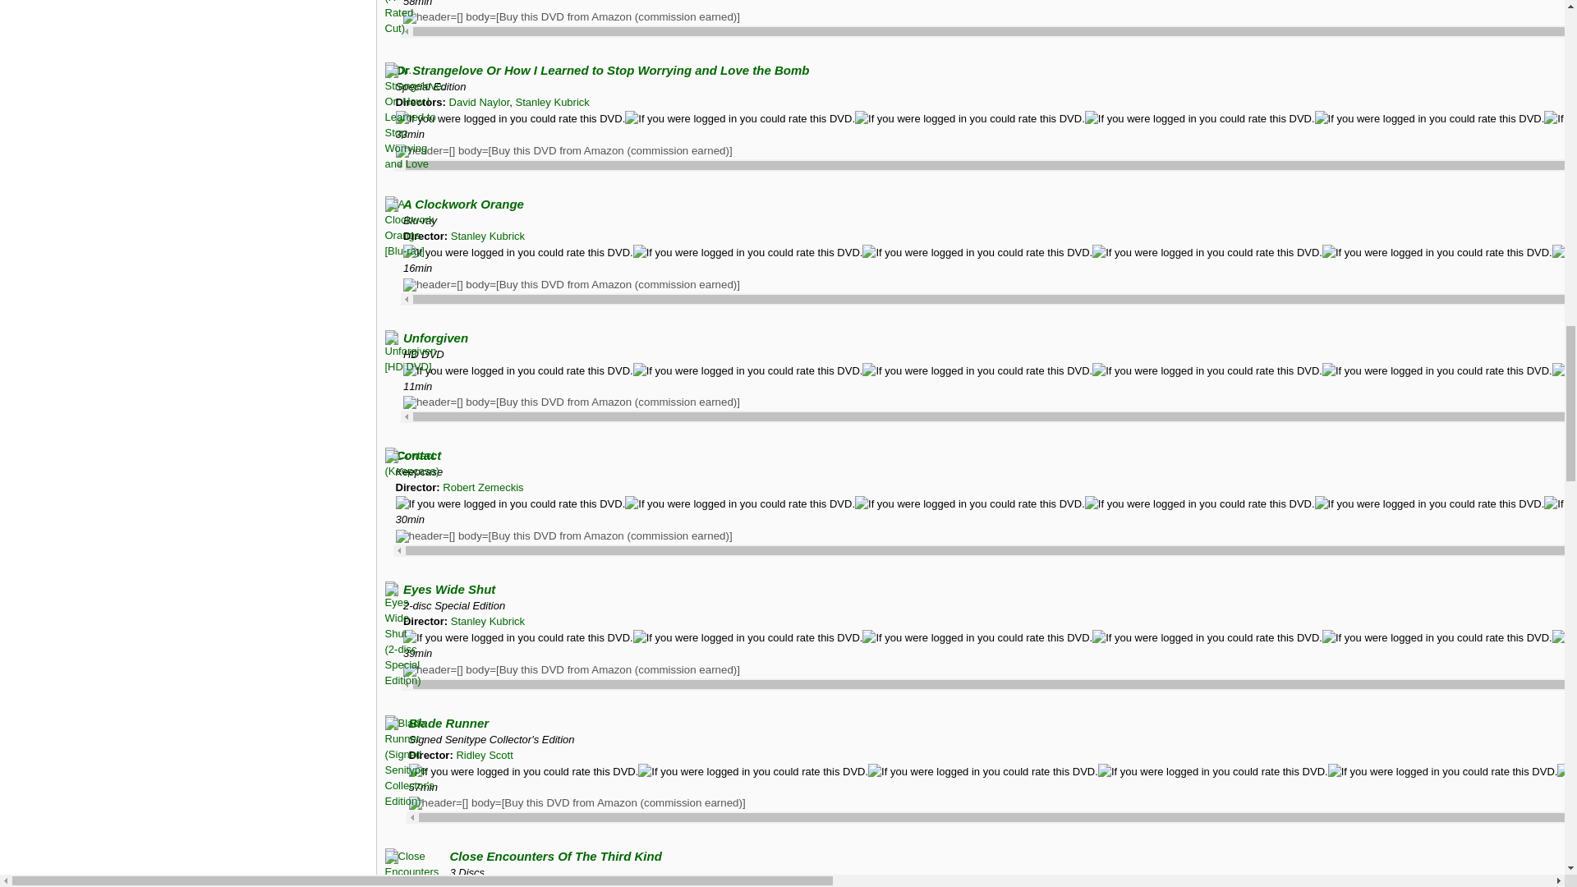 The image size is (1577, 887). Describe the element at coordinates (572, 402) in the screenshot. I see `Buy from Amazon` at that location.